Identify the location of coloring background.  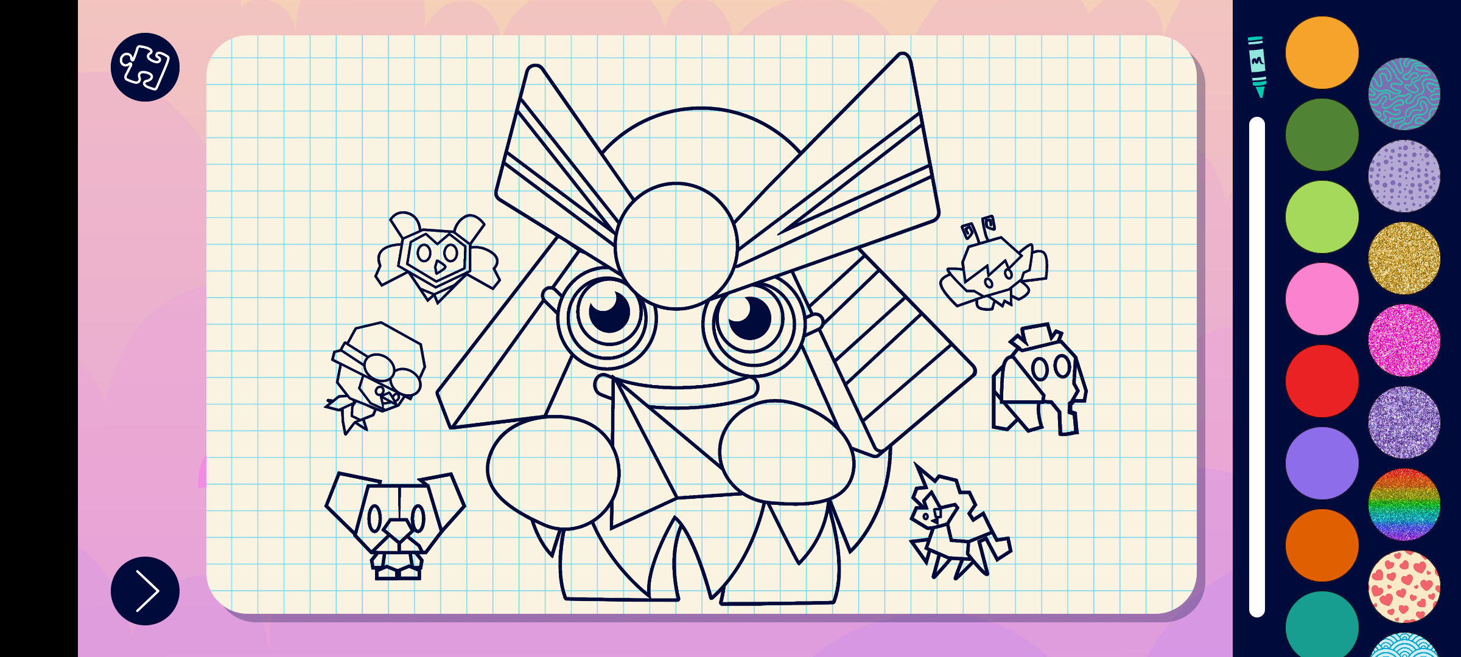
(1405, 586).